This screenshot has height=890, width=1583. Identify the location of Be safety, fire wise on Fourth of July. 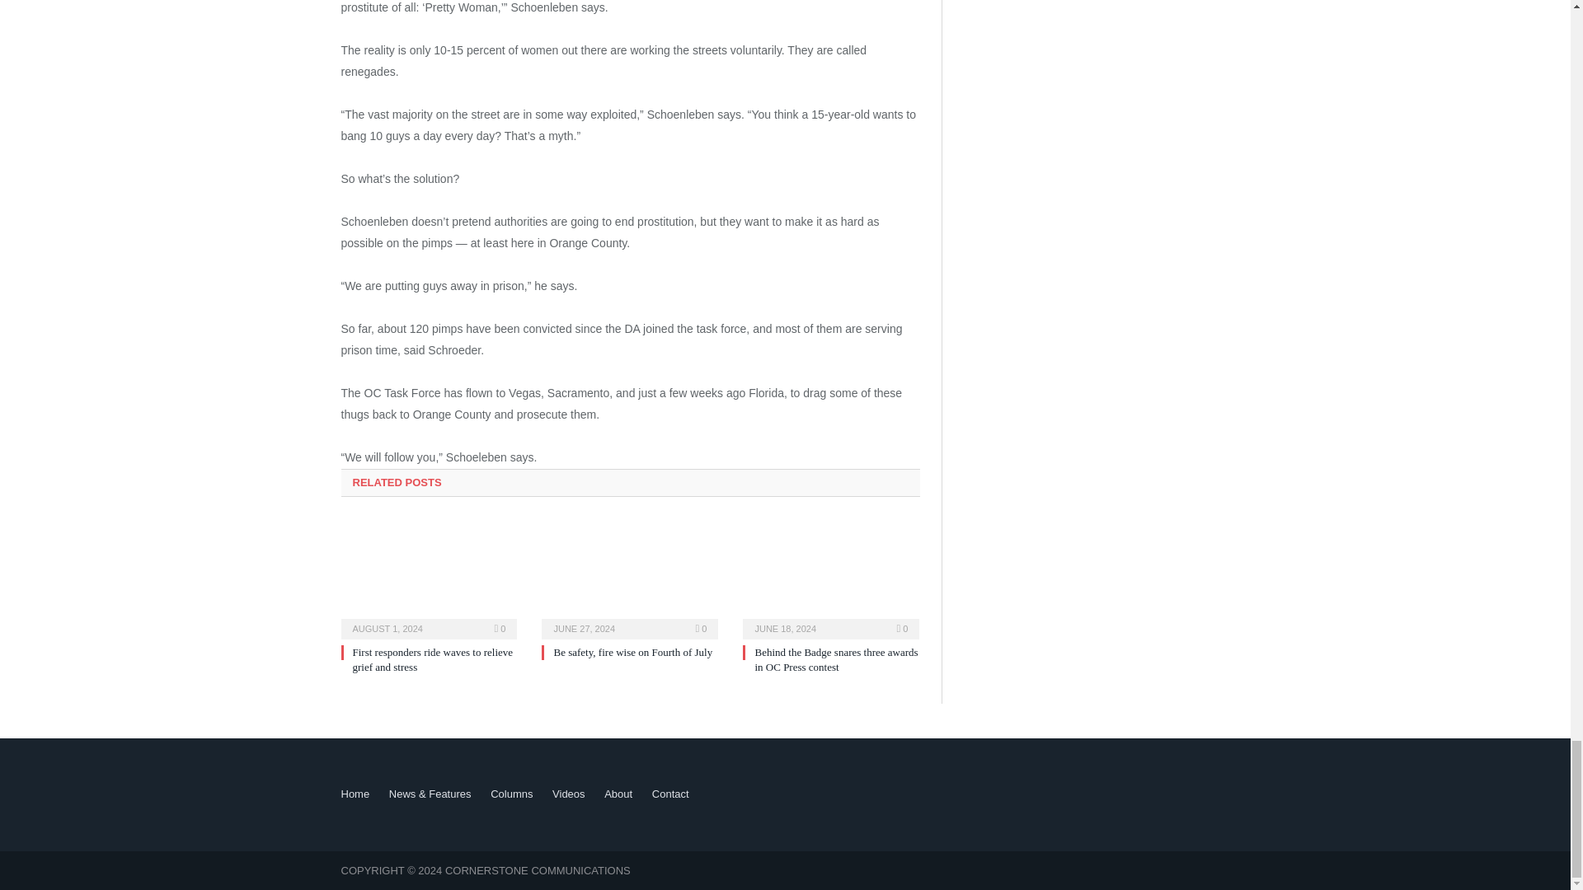
(632, 653).